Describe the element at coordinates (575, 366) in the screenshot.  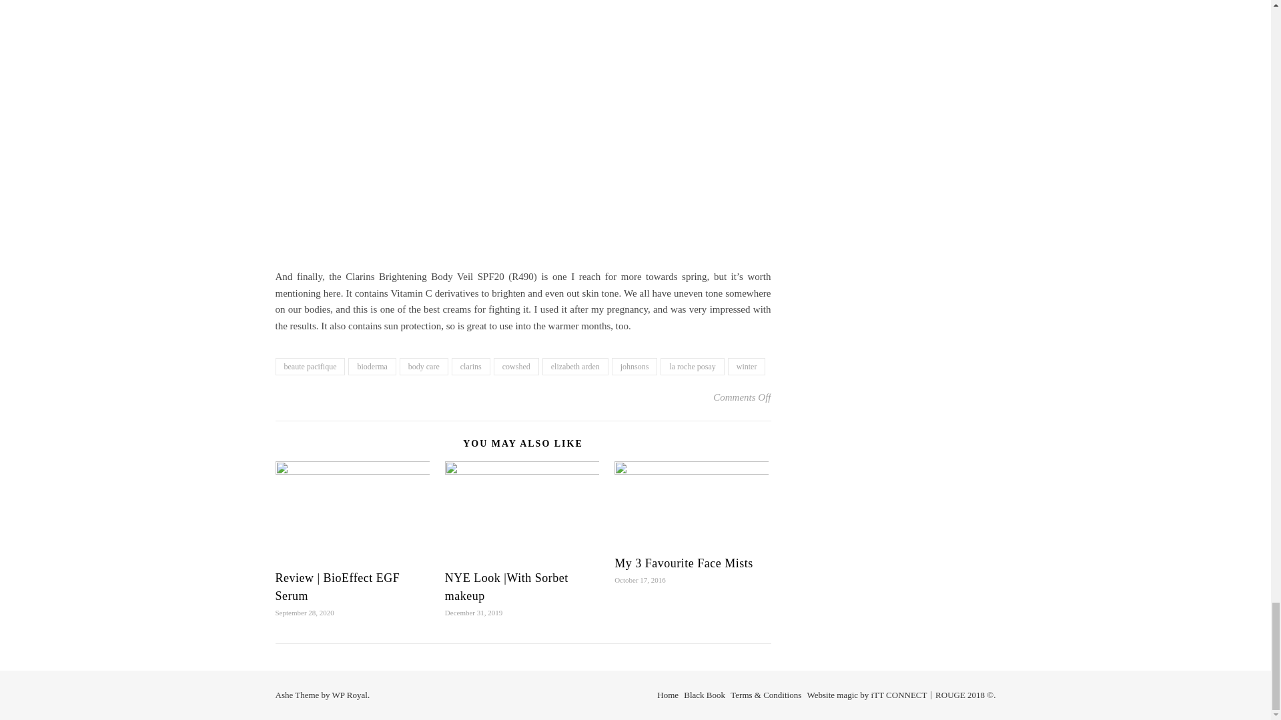
I see `elizabeth arden` at that location.